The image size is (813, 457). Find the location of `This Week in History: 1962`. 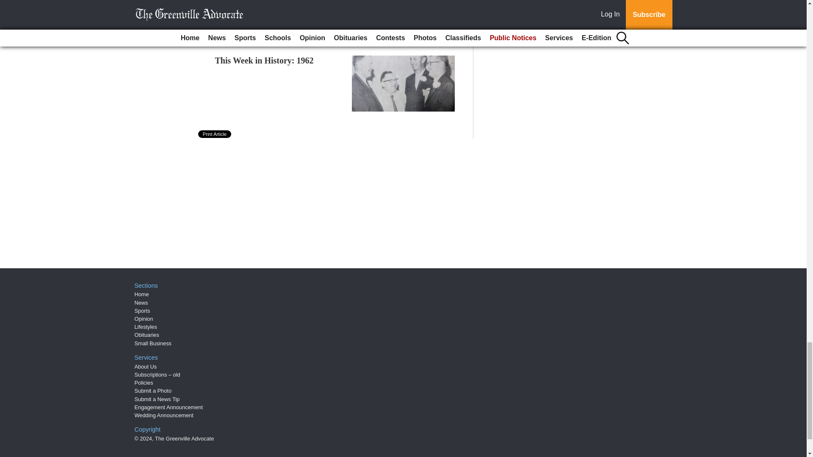

This Week in History: 1962 is located at coordinates (264, 60).